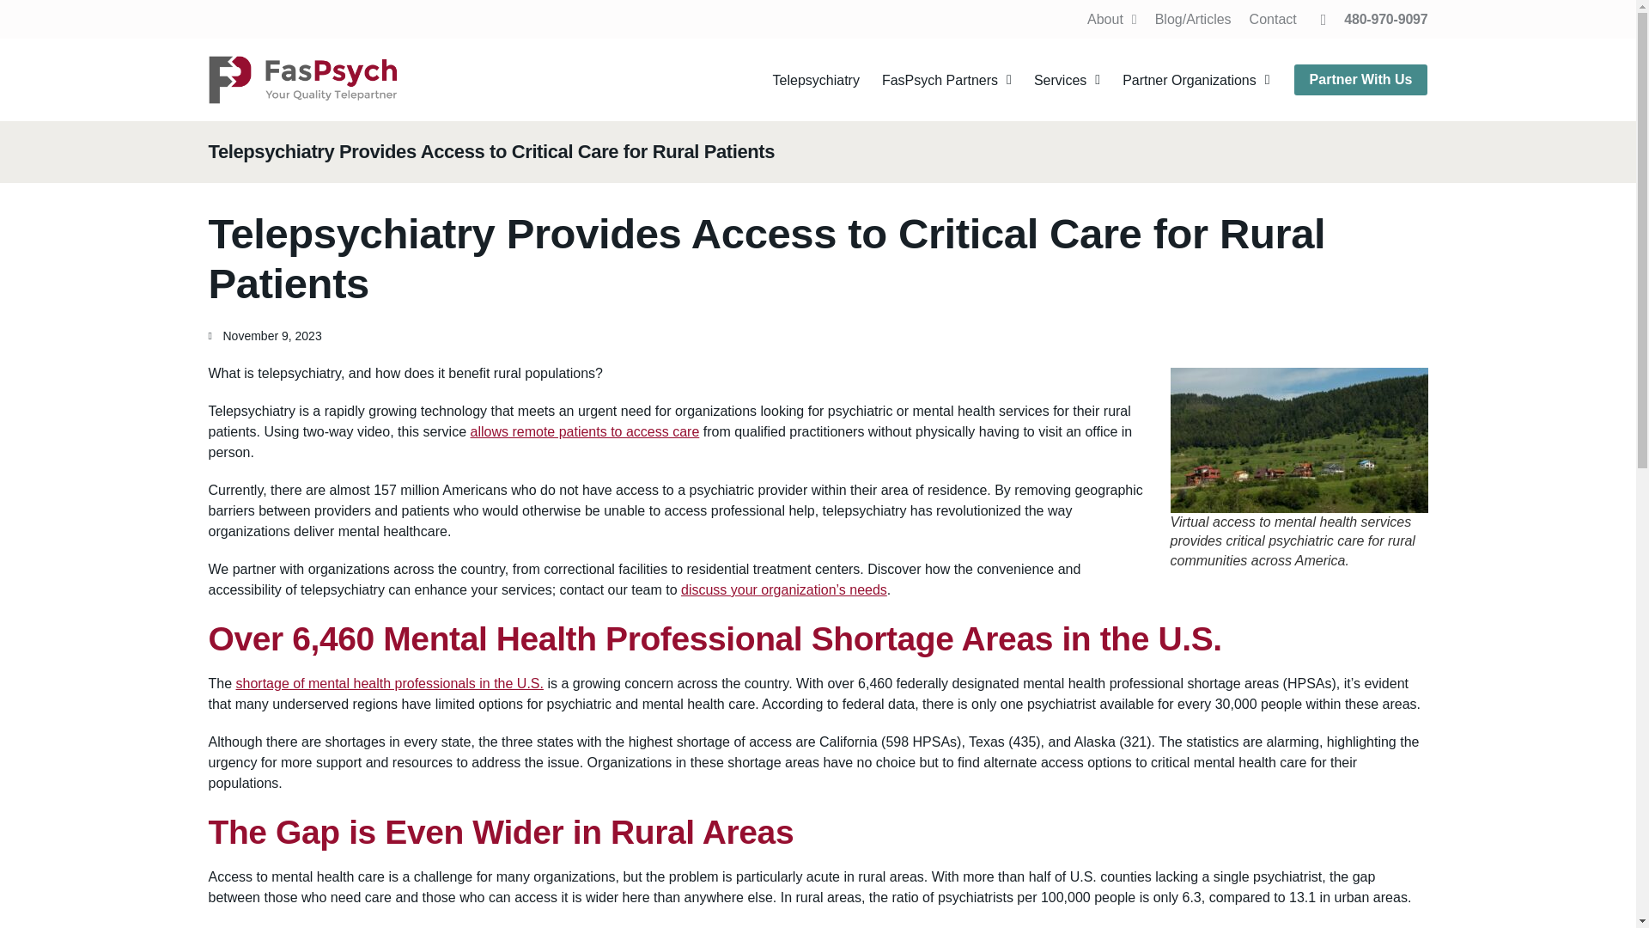 Image resolution: width=1649 pixels, height=928 pixels. Describe the element at coordinates (1111, 19) in the screenshot. I see `About` at that location.